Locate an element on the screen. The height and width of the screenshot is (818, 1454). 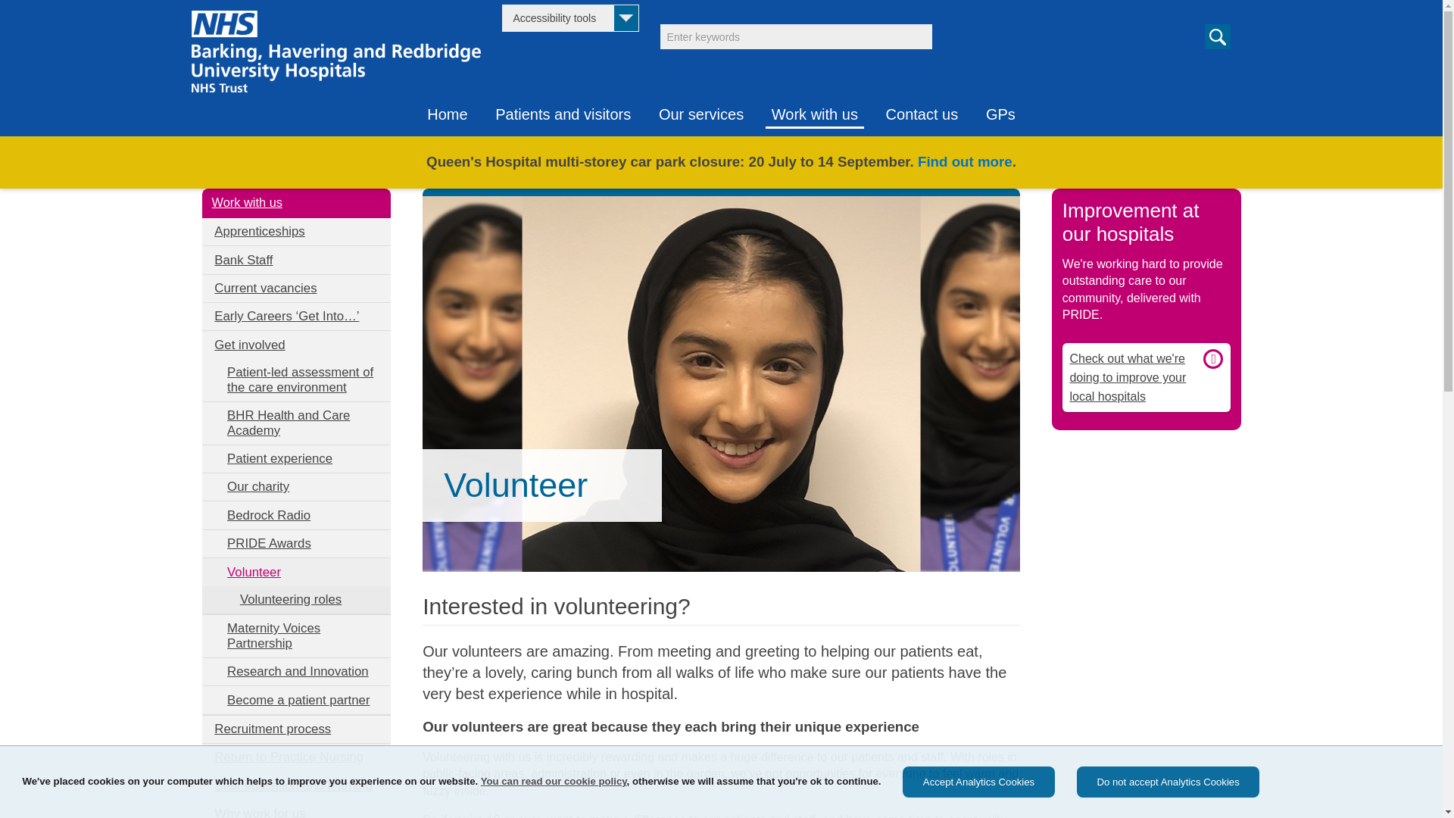
GPs is located at coordinates (1001, 111).